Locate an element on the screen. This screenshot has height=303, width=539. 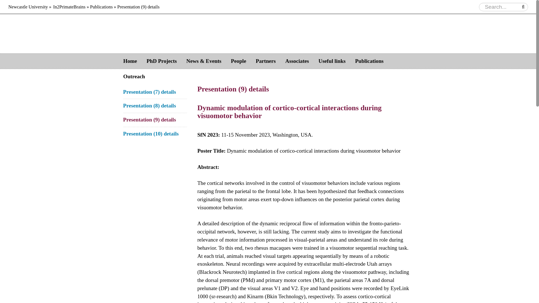
People is located at coordinates (239, 61).